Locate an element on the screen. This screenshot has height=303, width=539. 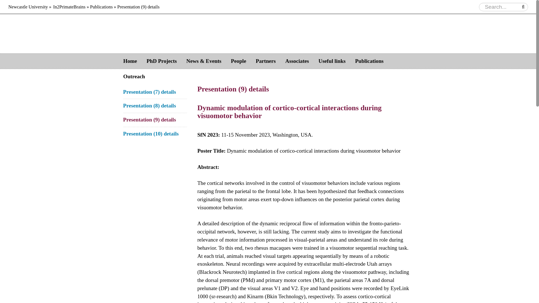
People is located at coordinates (239, 61).